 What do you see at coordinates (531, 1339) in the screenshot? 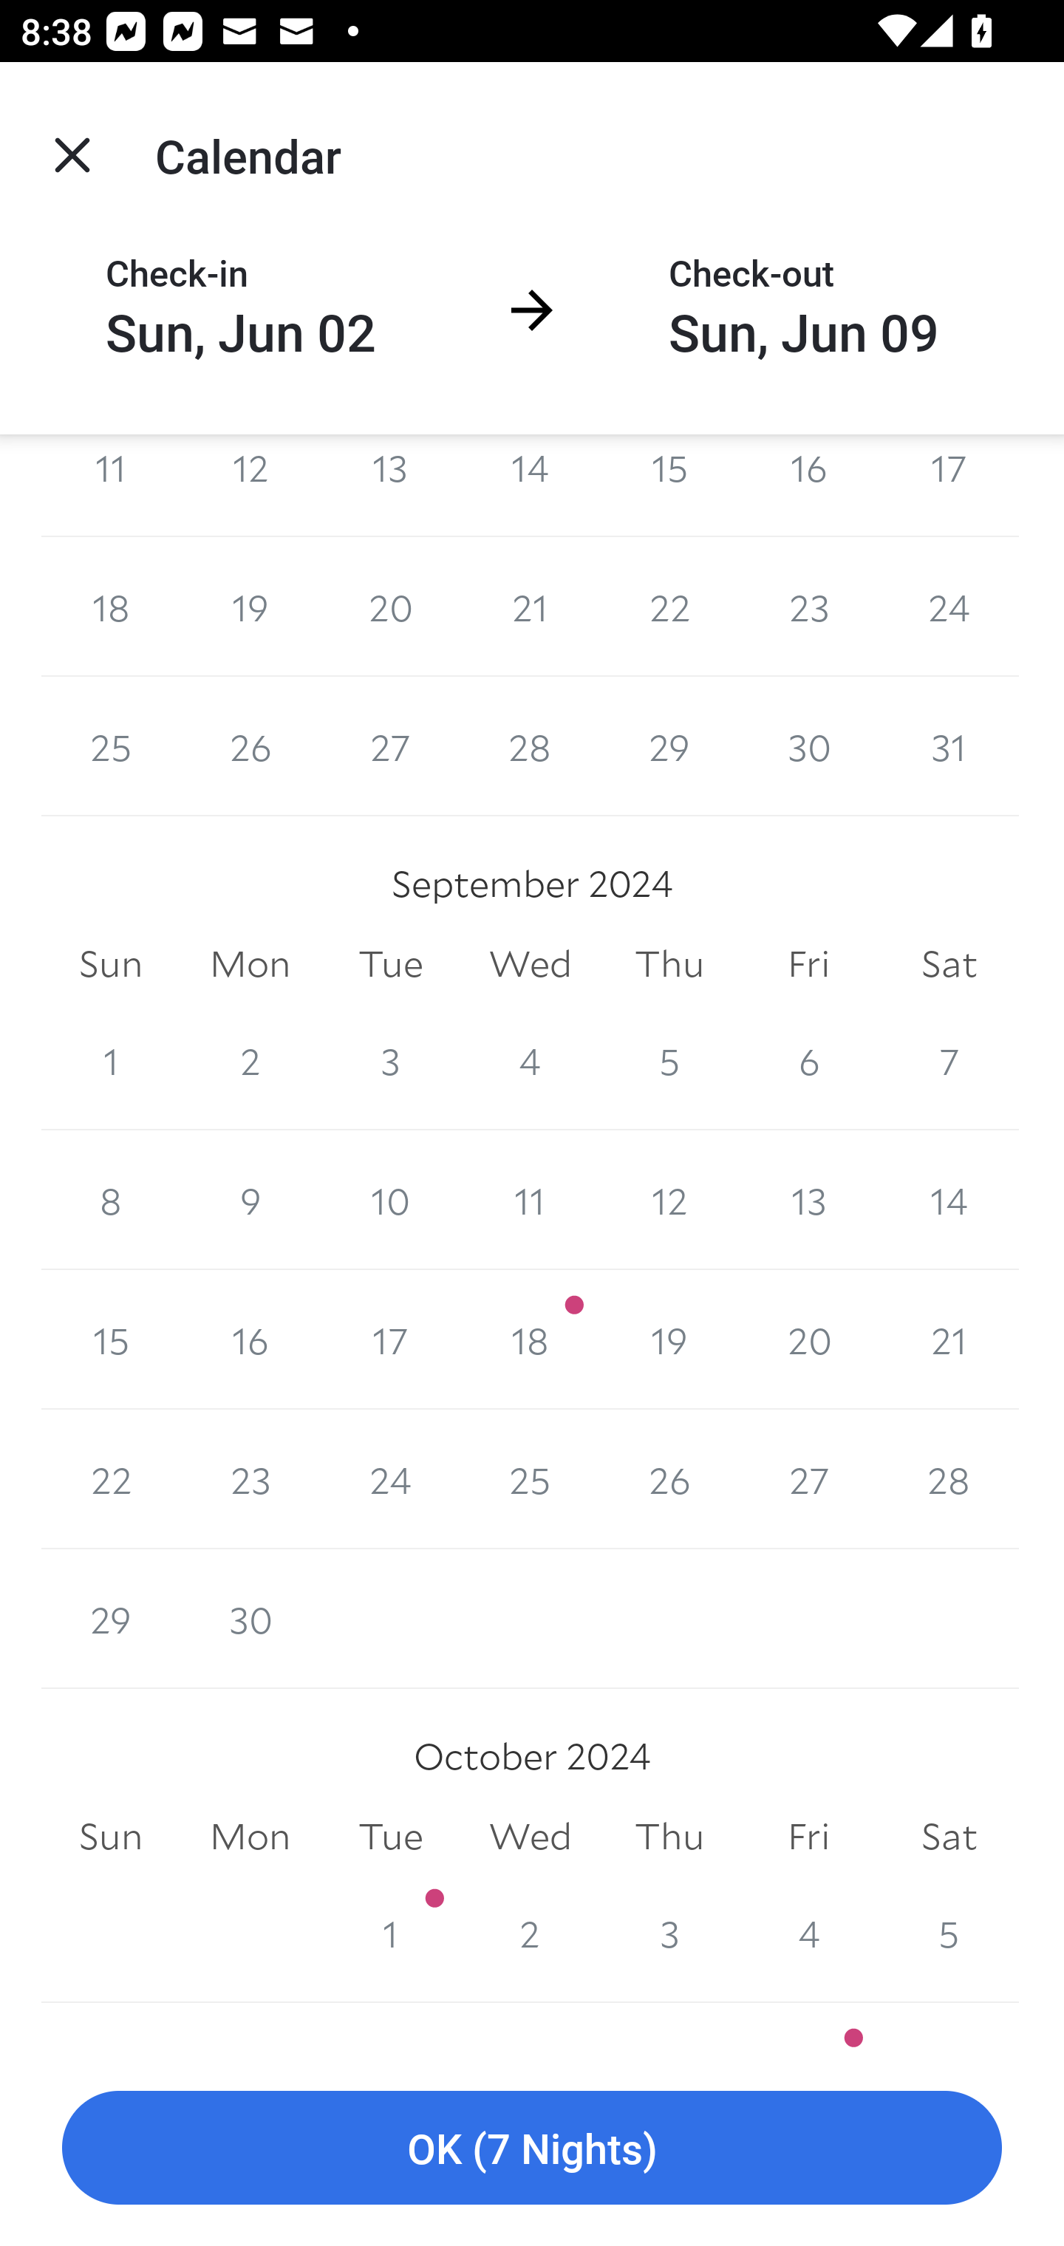
I see `18 18 September 2024` at bounding box center [531, 1339].